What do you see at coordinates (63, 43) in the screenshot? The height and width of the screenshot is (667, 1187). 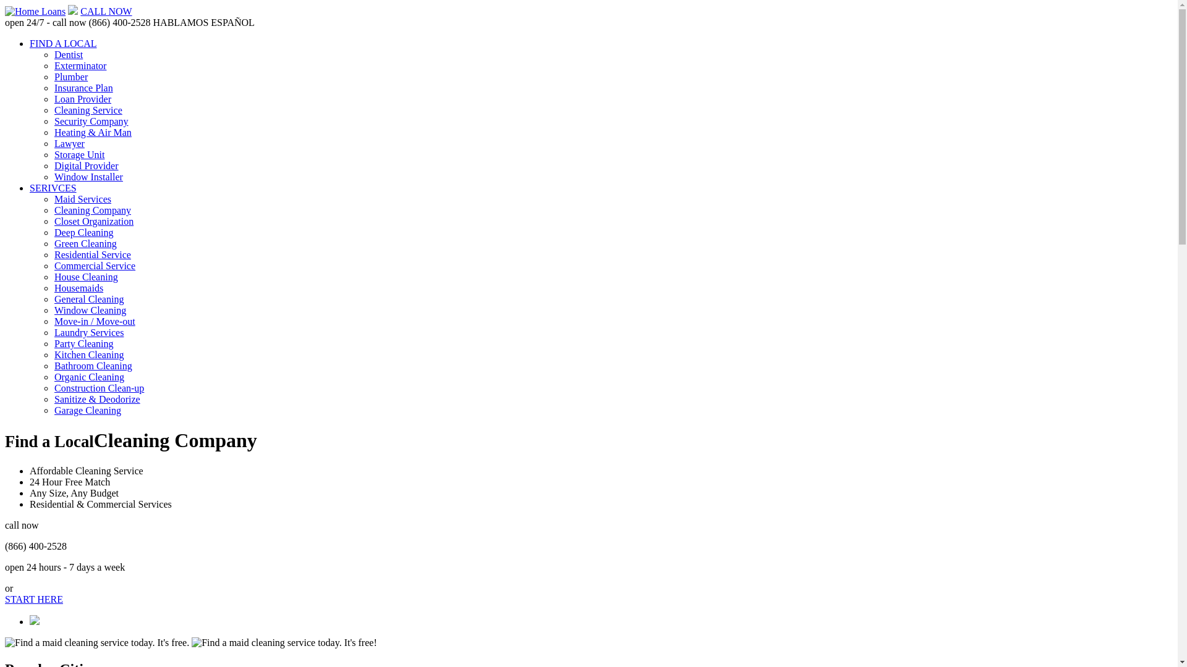 I see `FIND A LOCAL` at bounding box center [63, 43].